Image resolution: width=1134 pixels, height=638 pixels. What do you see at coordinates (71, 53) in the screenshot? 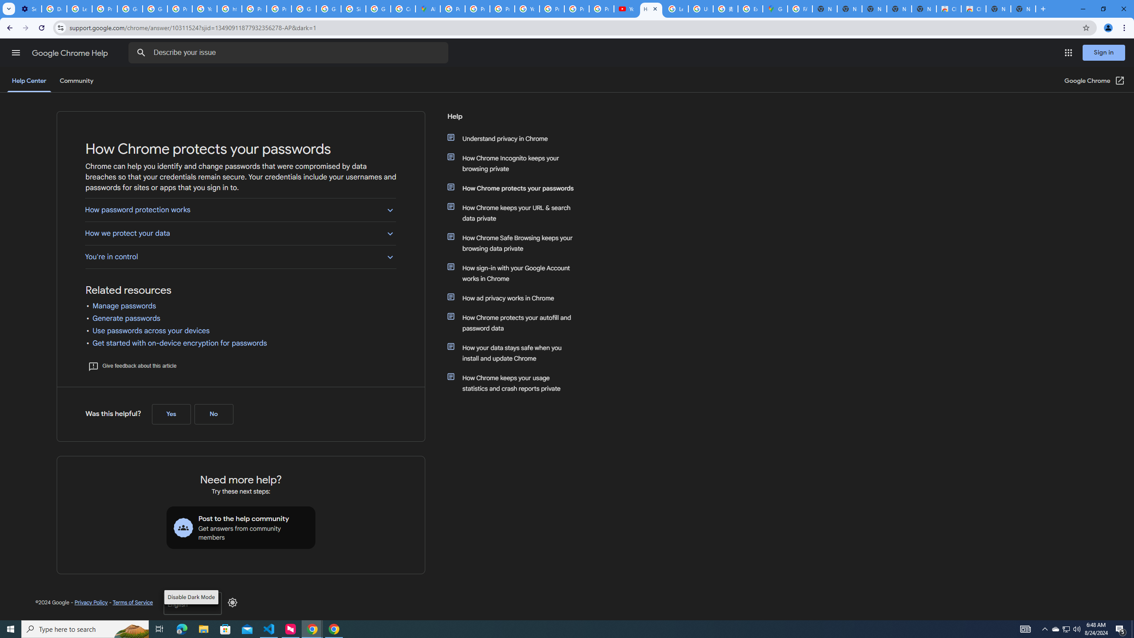
I see `Google Chrome Help` at bounding box center [71, 53].